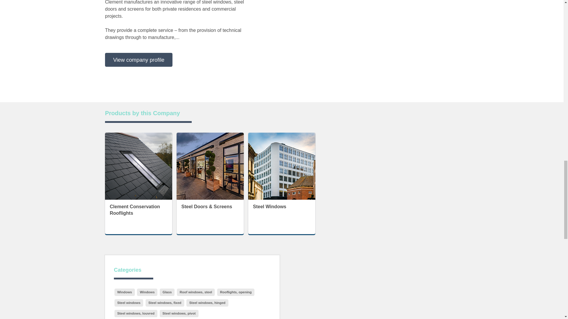 Image resolution: width=568 pixels, height=319 pixels. What do you see at coordinates (135, 210) in the screenshot?
I see `Visit ... ` at bounding box center [135, 210].